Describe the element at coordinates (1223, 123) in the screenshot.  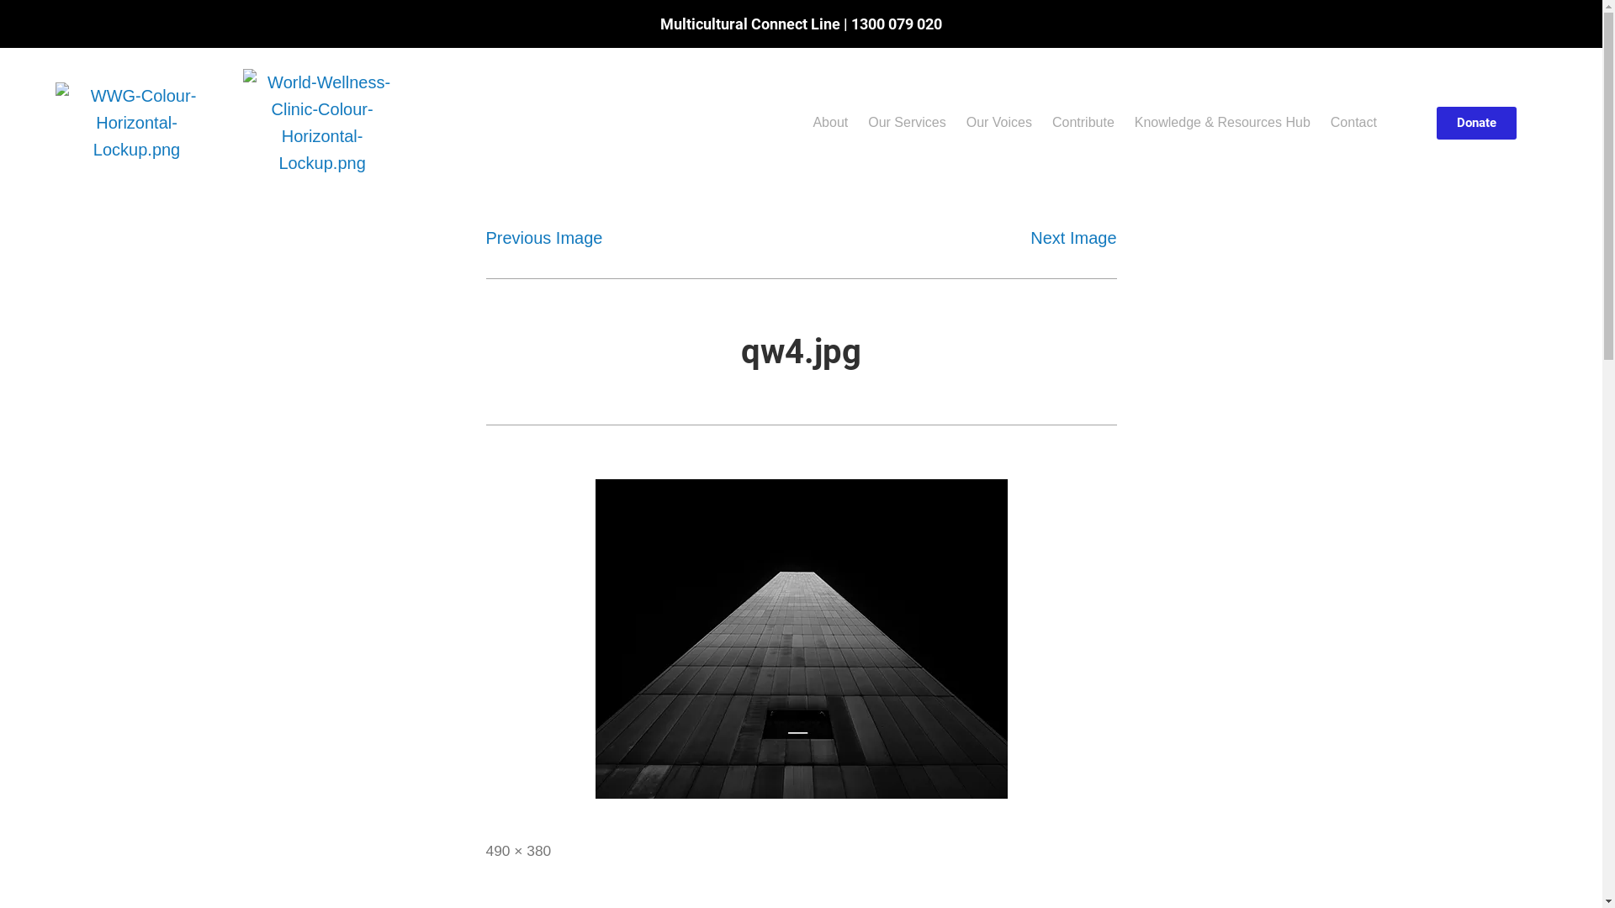
I see `Knowledge & Resources Hub` at that location.